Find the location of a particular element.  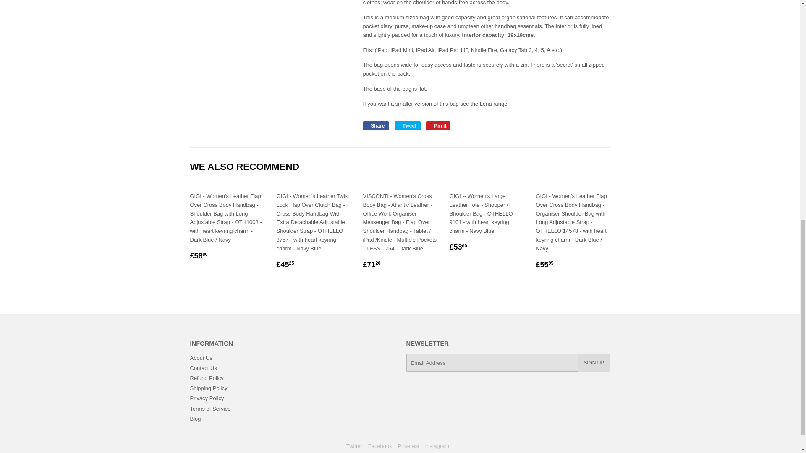

Share on Facebook is located at coordinates (375, 126).